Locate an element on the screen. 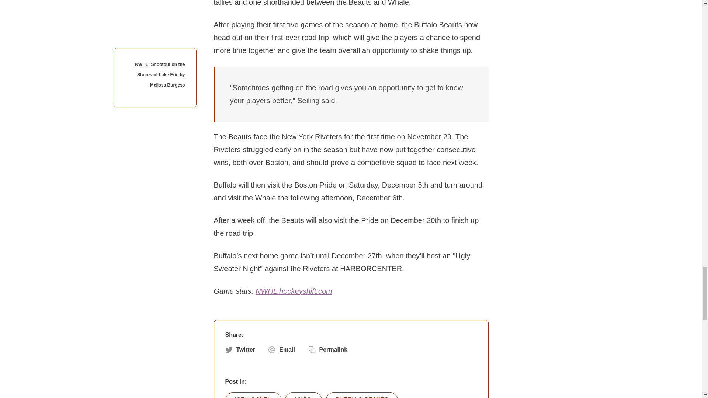  NWHL is located at coordinates (303, 395).